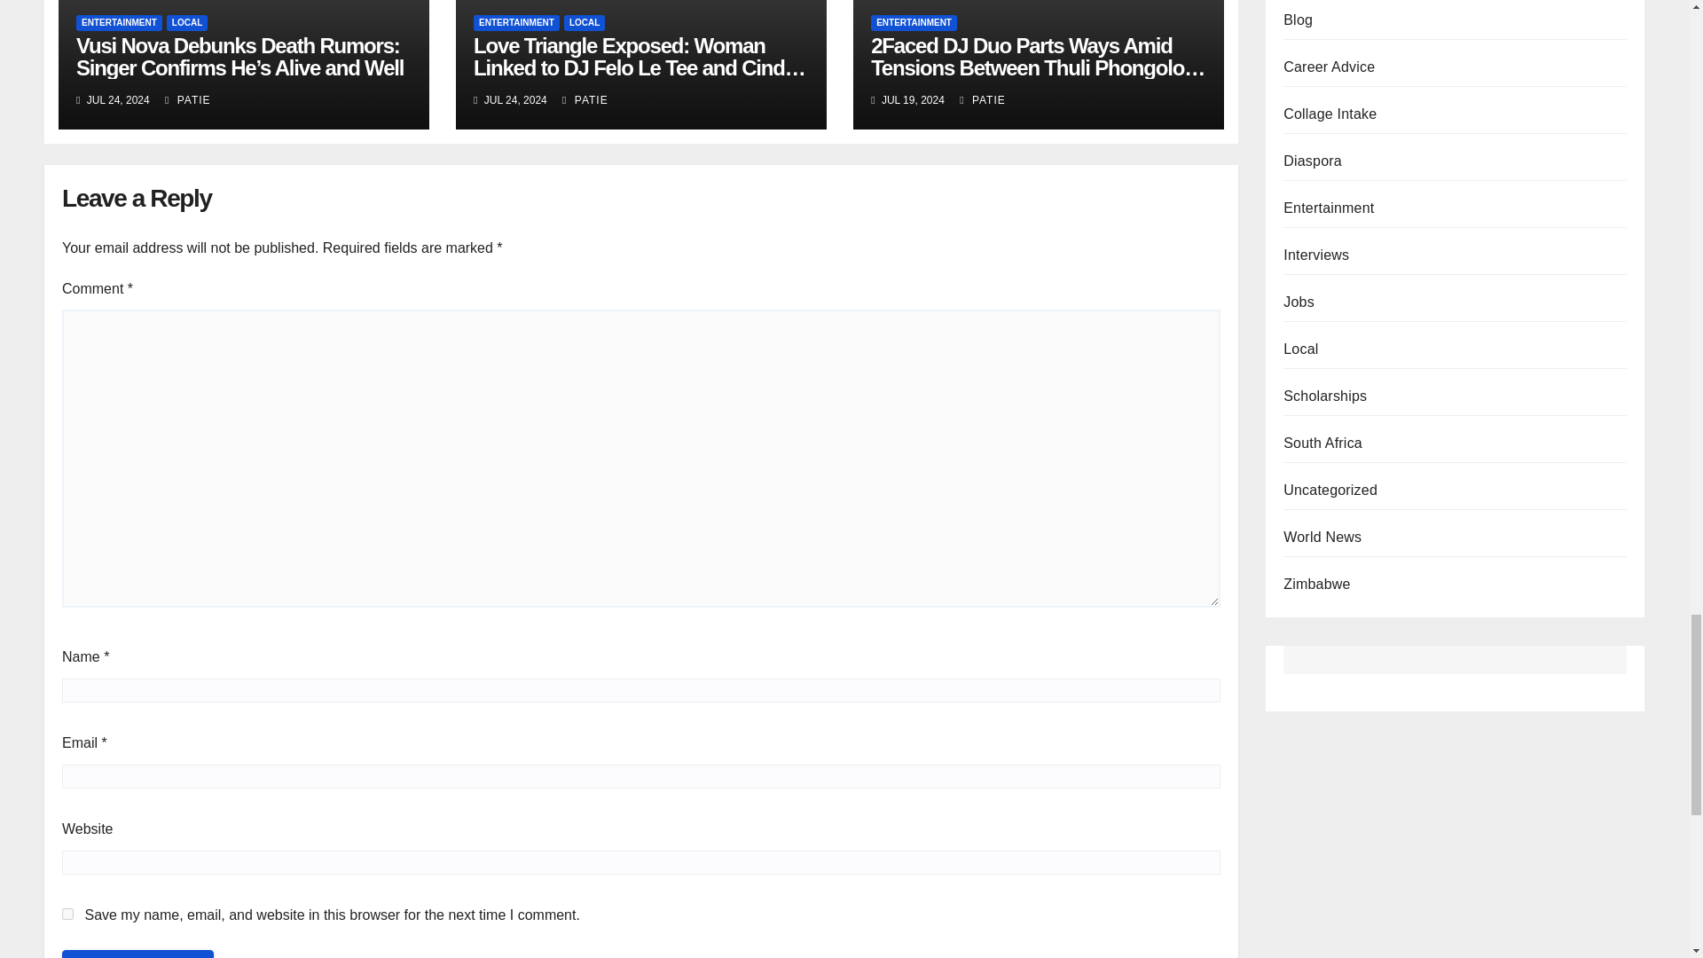 This screenshot has width=1703, height=958. What do you see at coordinates (67, 914) in the screenshot?
I see `yes` at bounding box center [67, 914].